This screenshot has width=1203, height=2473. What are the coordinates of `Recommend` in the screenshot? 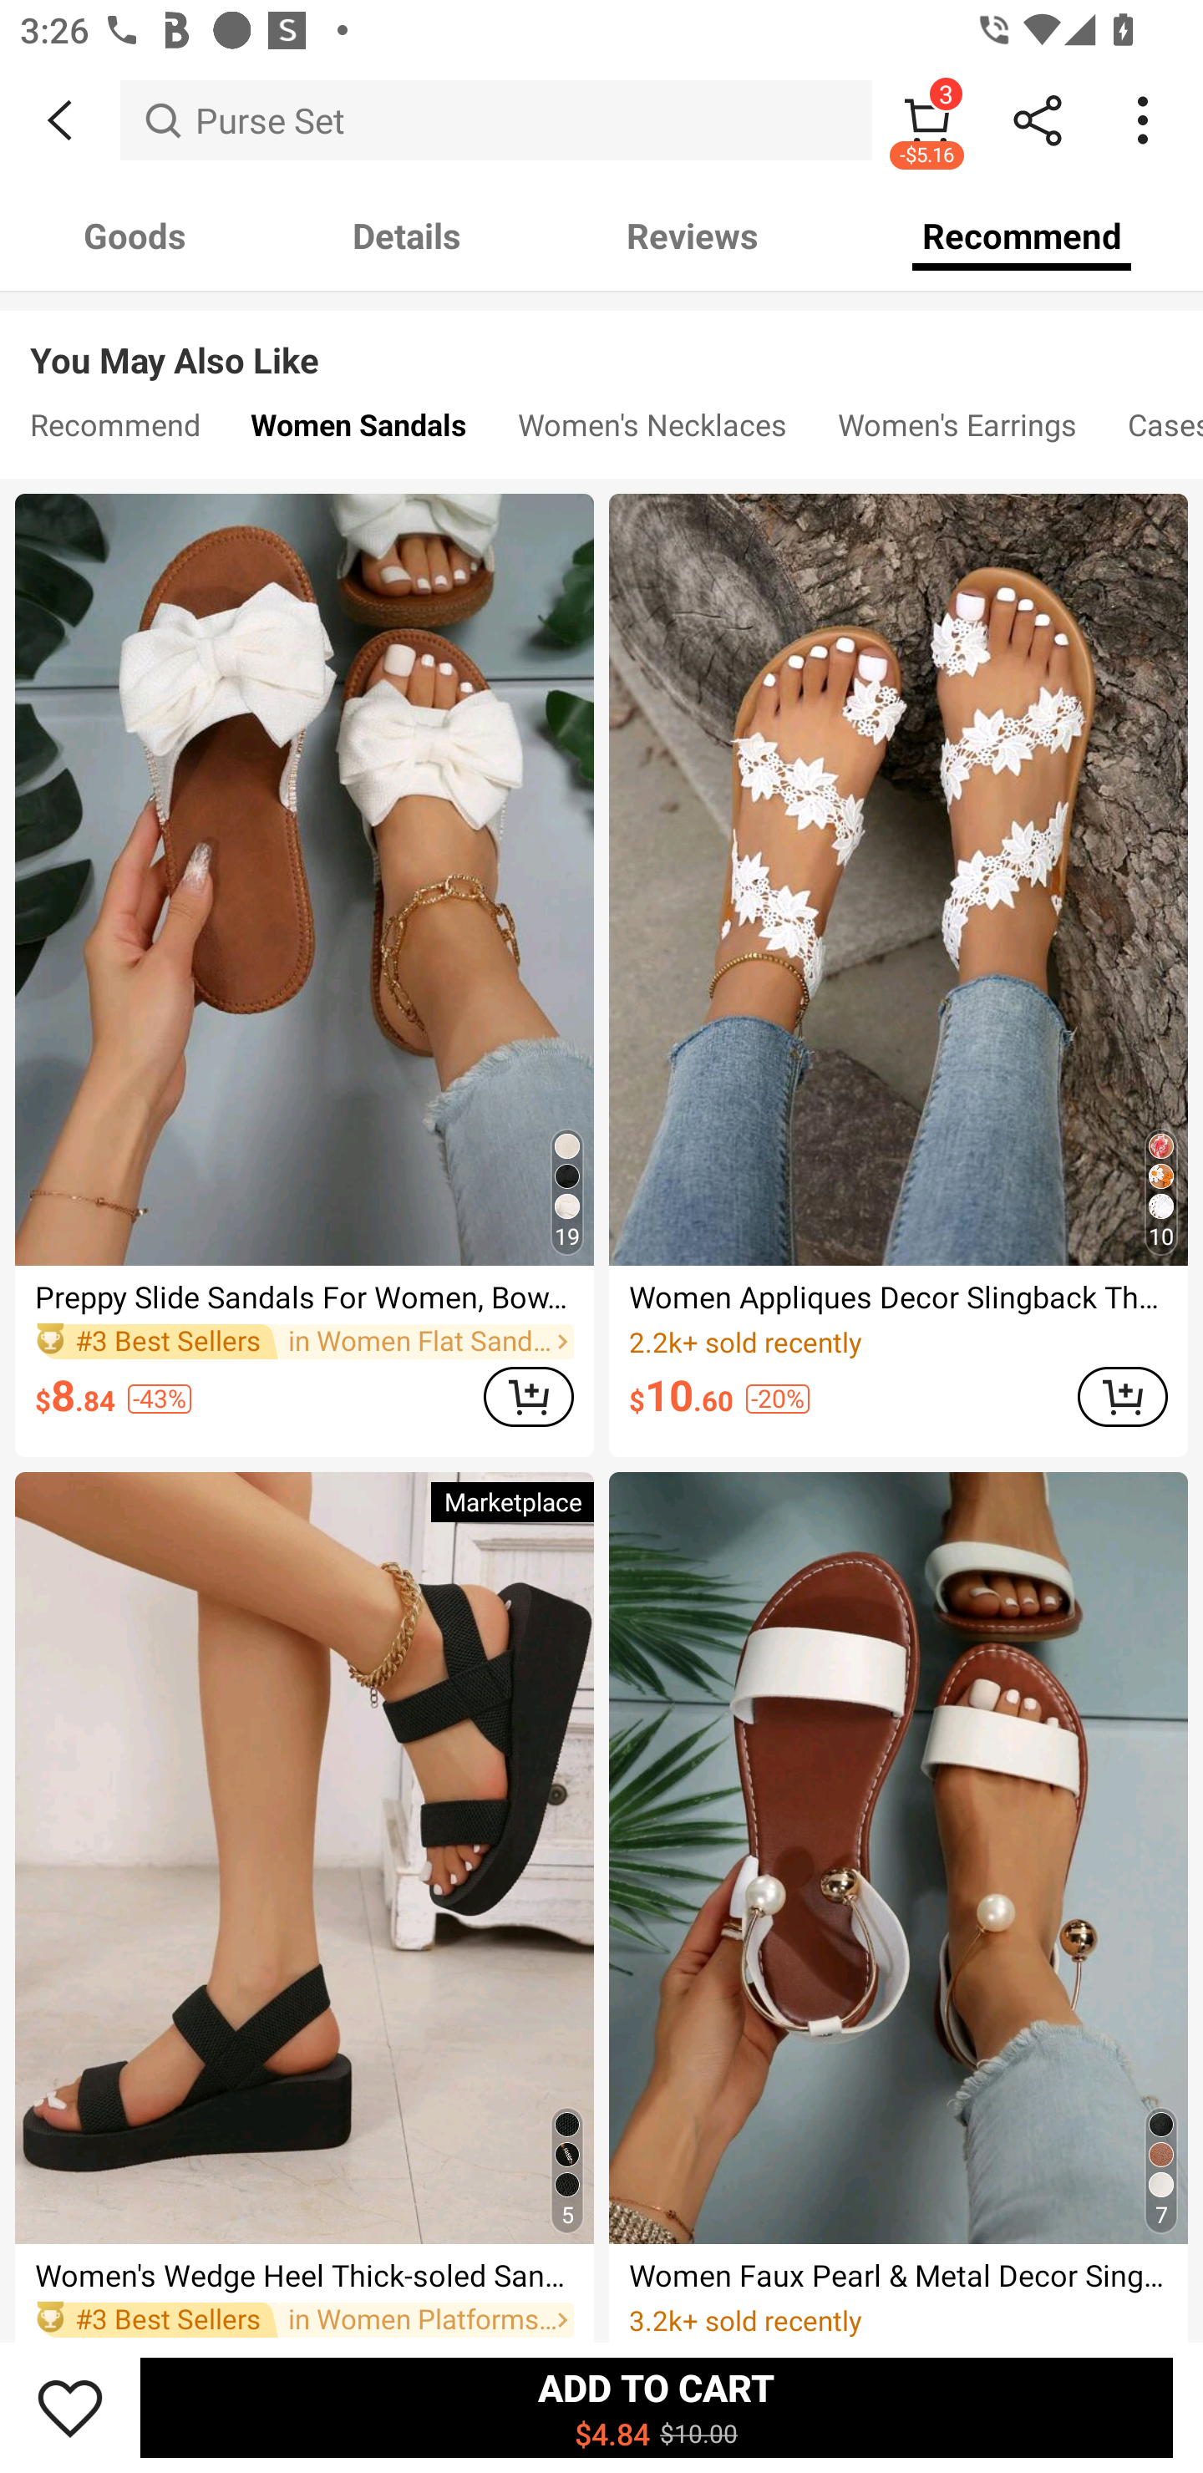 It's located at (115, 431).